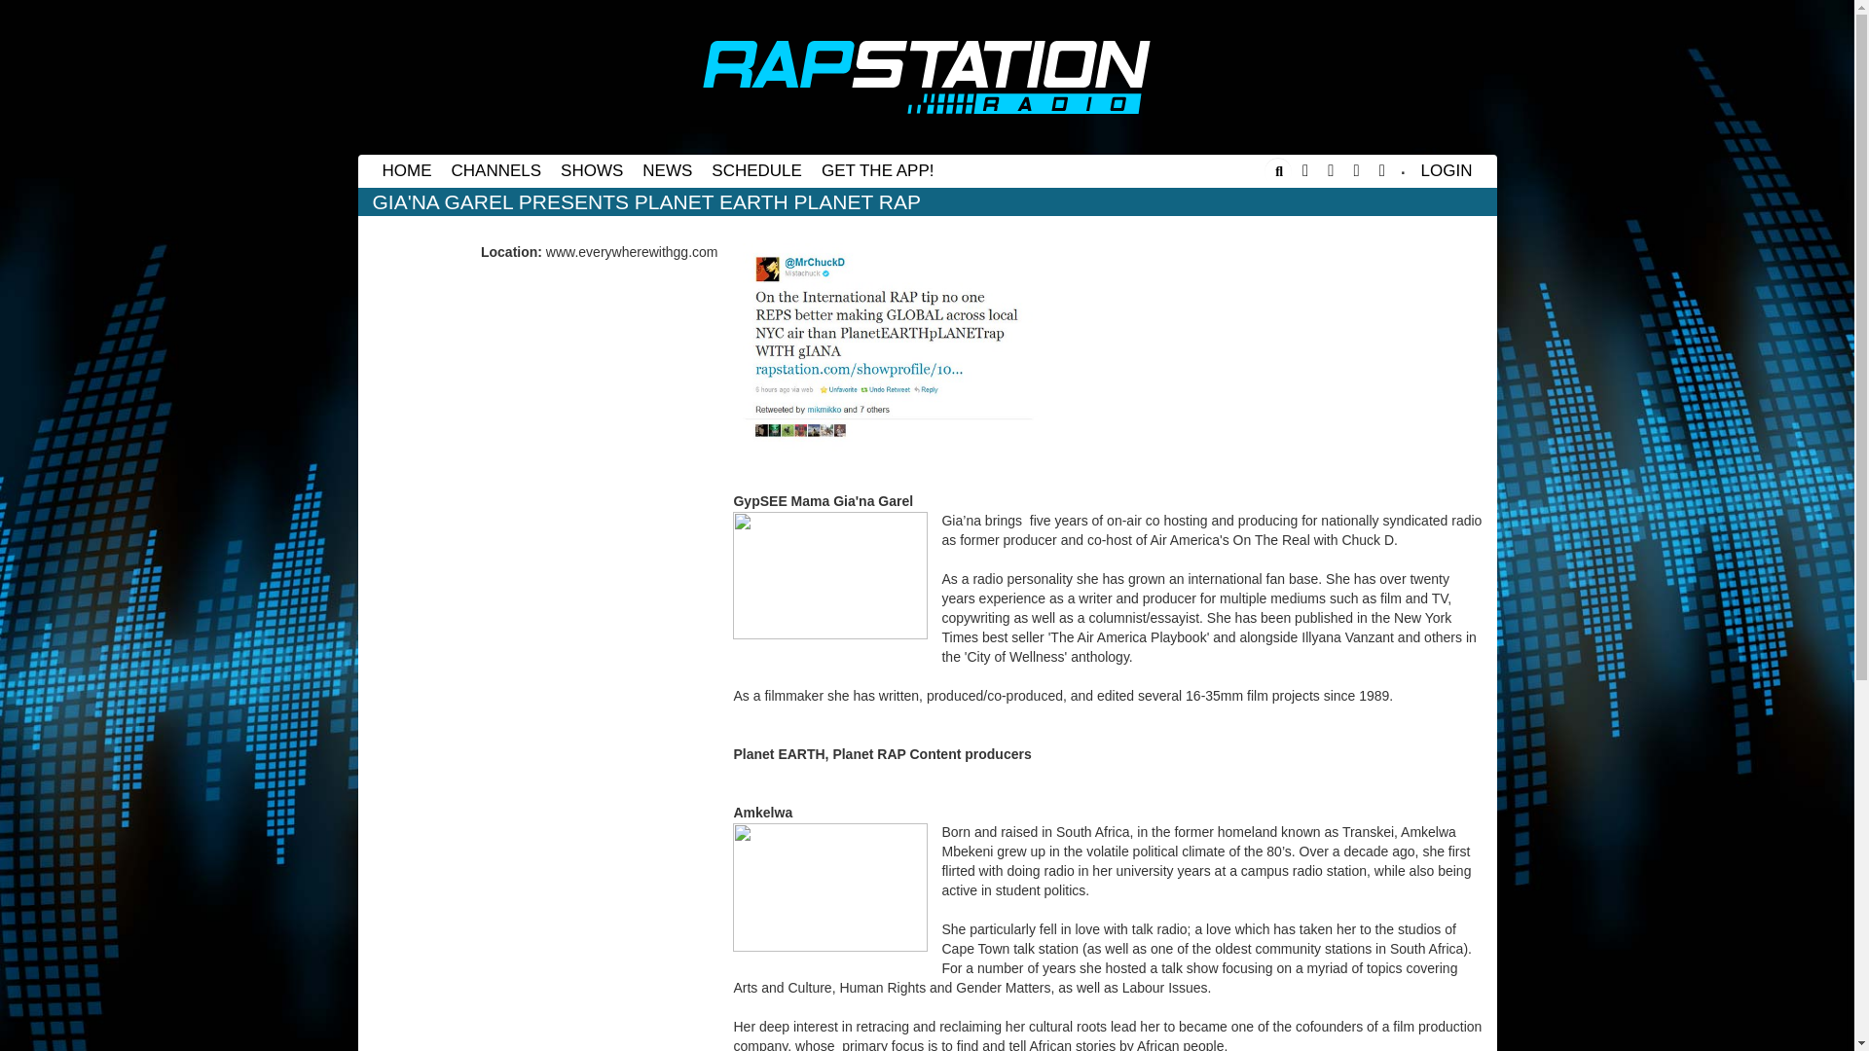 The height and width of the screenshot is (1051, 1869). What do you see at coordinates (927, 77) in the screenshot?
I see `RAPSTATION` at bounding box center [927, 77].